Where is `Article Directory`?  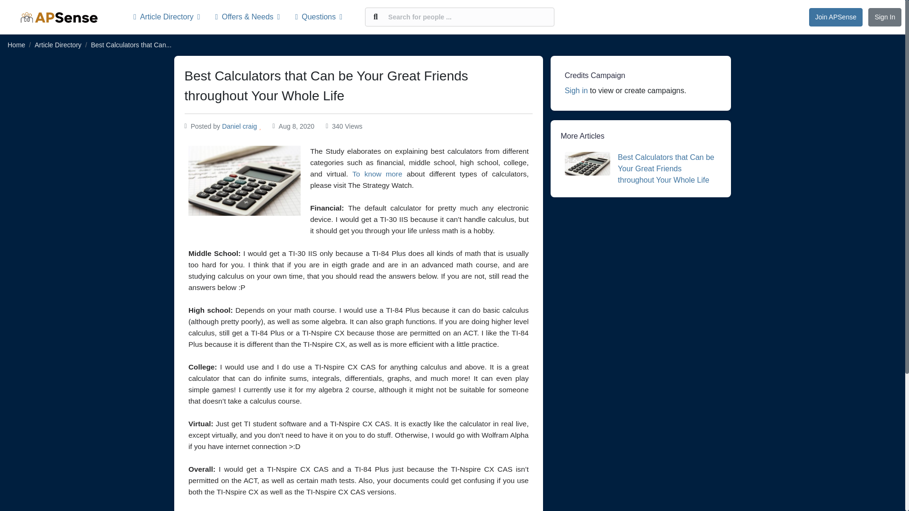
Article Directory is located at coordinates (170, 17).